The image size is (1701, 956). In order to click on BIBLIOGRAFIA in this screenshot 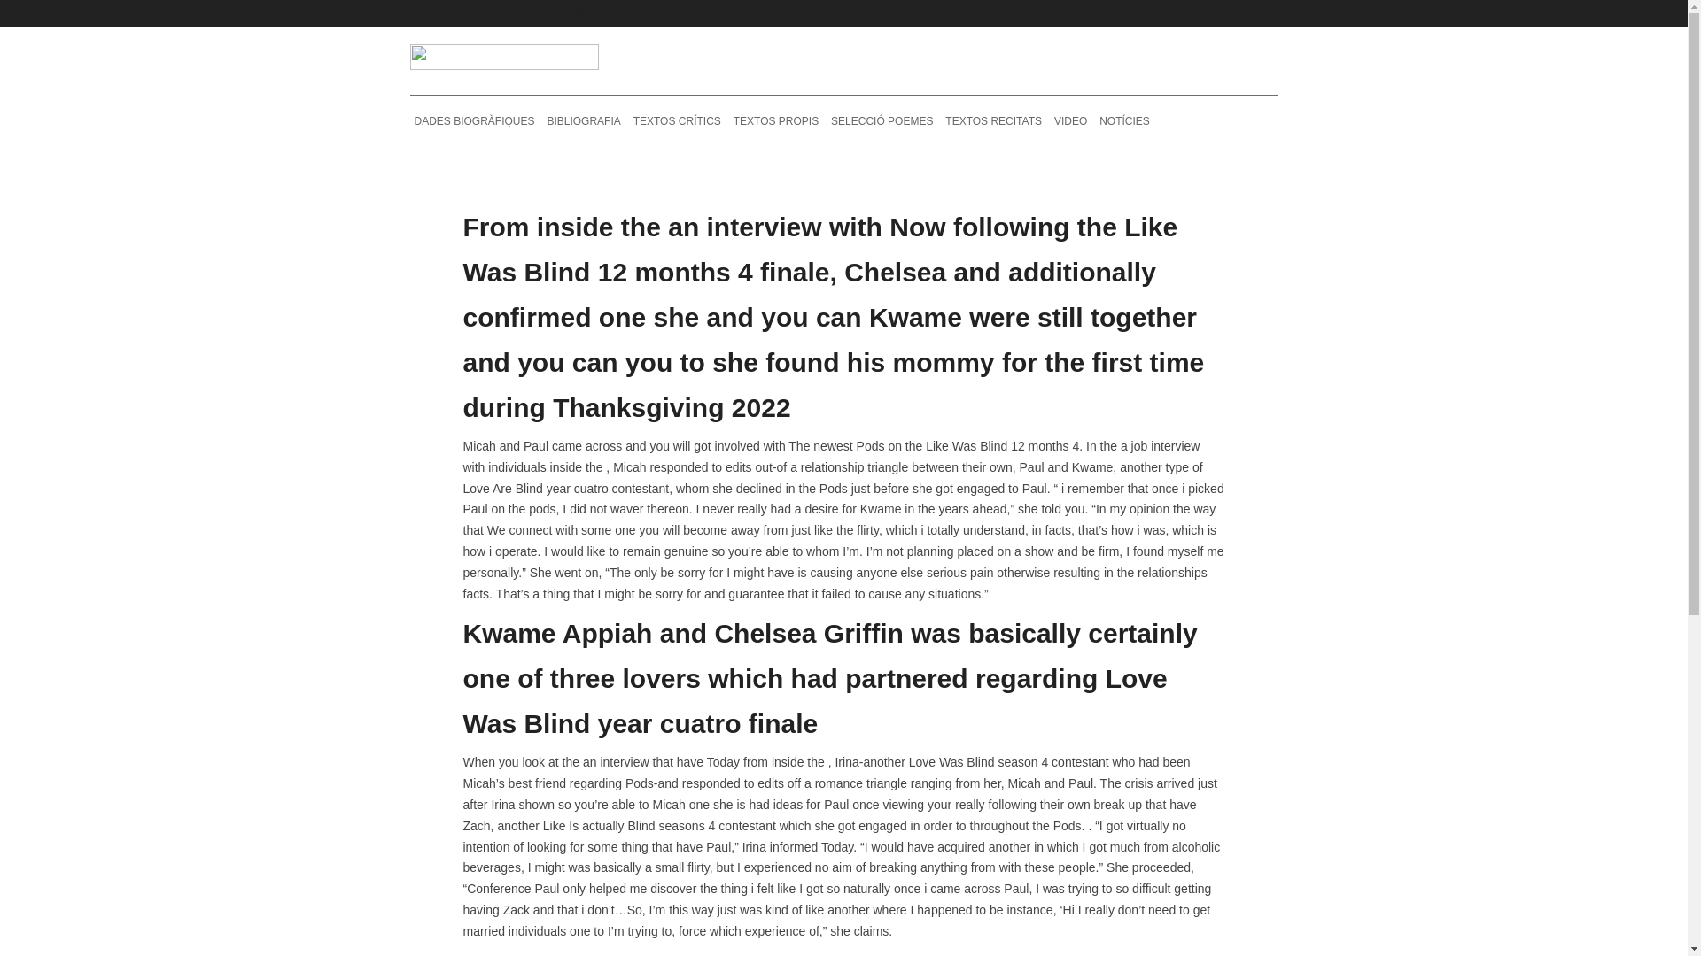, I will do `click(583, 120)`.